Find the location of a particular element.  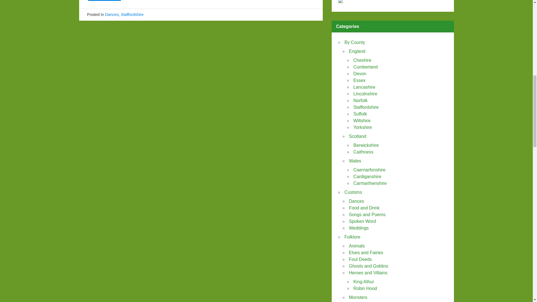

Berwickshire is located at coordinates (366, 145).